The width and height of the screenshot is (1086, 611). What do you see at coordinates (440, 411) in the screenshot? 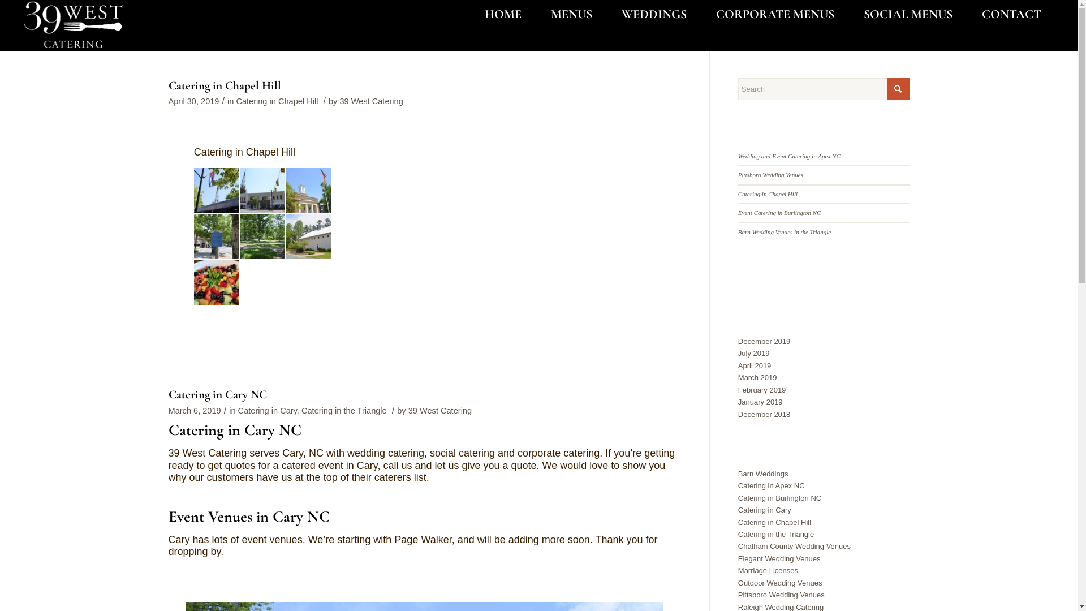
I see `39 West Catering` at bounding box center [440, 411].